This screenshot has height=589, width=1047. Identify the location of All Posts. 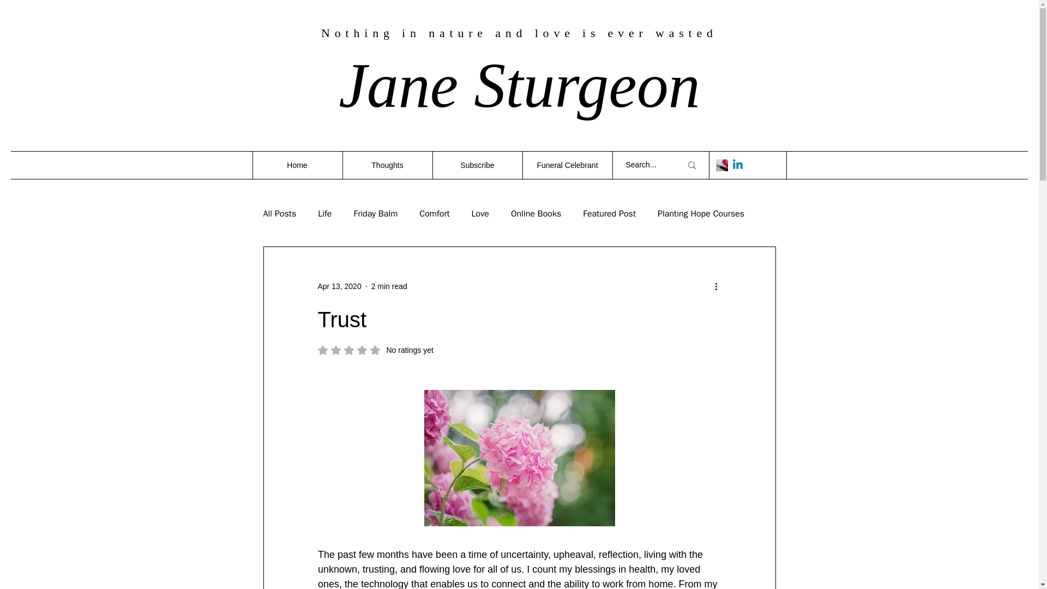
(279, 214).